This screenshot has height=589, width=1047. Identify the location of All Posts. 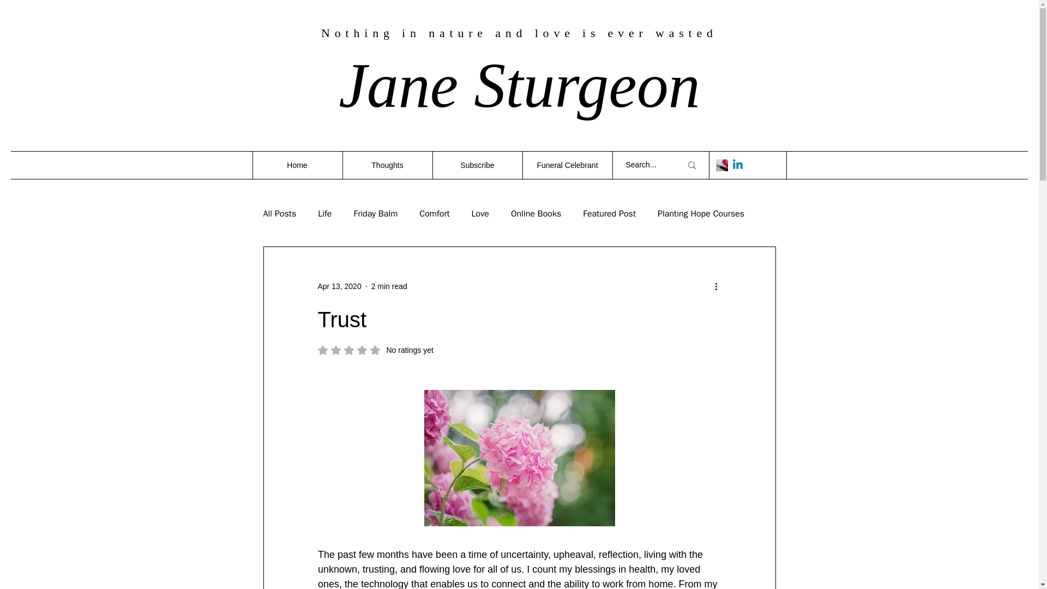
(279, 214).